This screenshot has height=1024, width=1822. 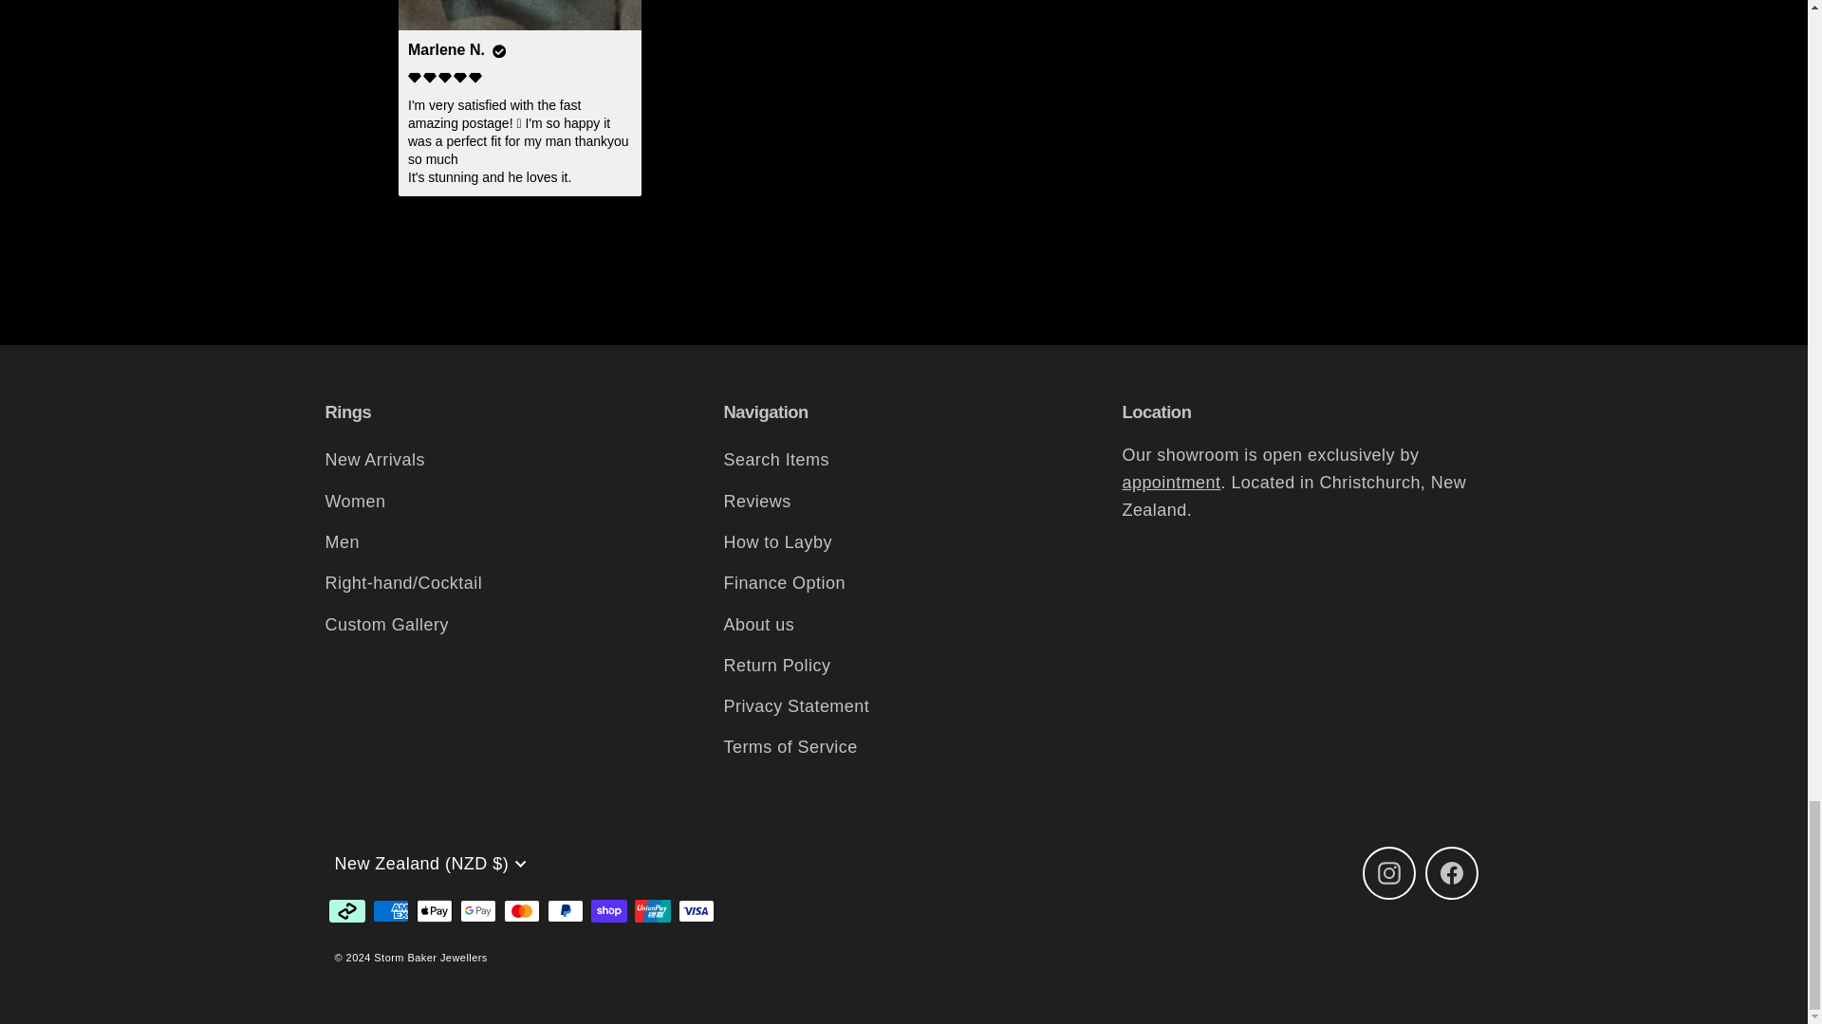 I want to click on Mastercard, so click(x=520, y=911).